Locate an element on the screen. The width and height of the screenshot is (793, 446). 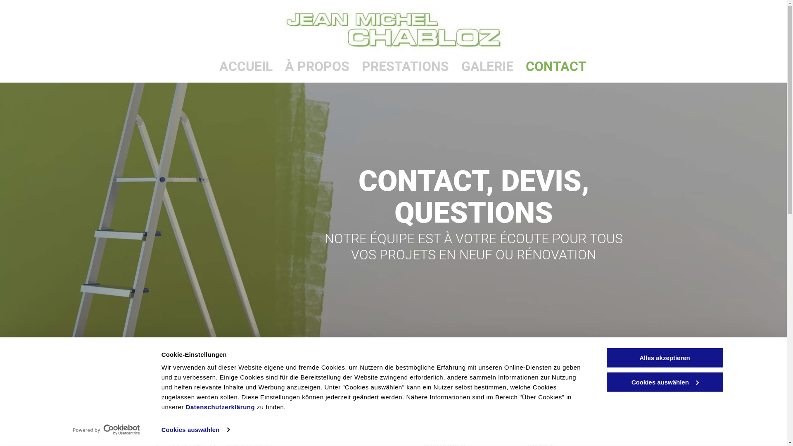
ACCUEIL is located at coordinates (246, 67).